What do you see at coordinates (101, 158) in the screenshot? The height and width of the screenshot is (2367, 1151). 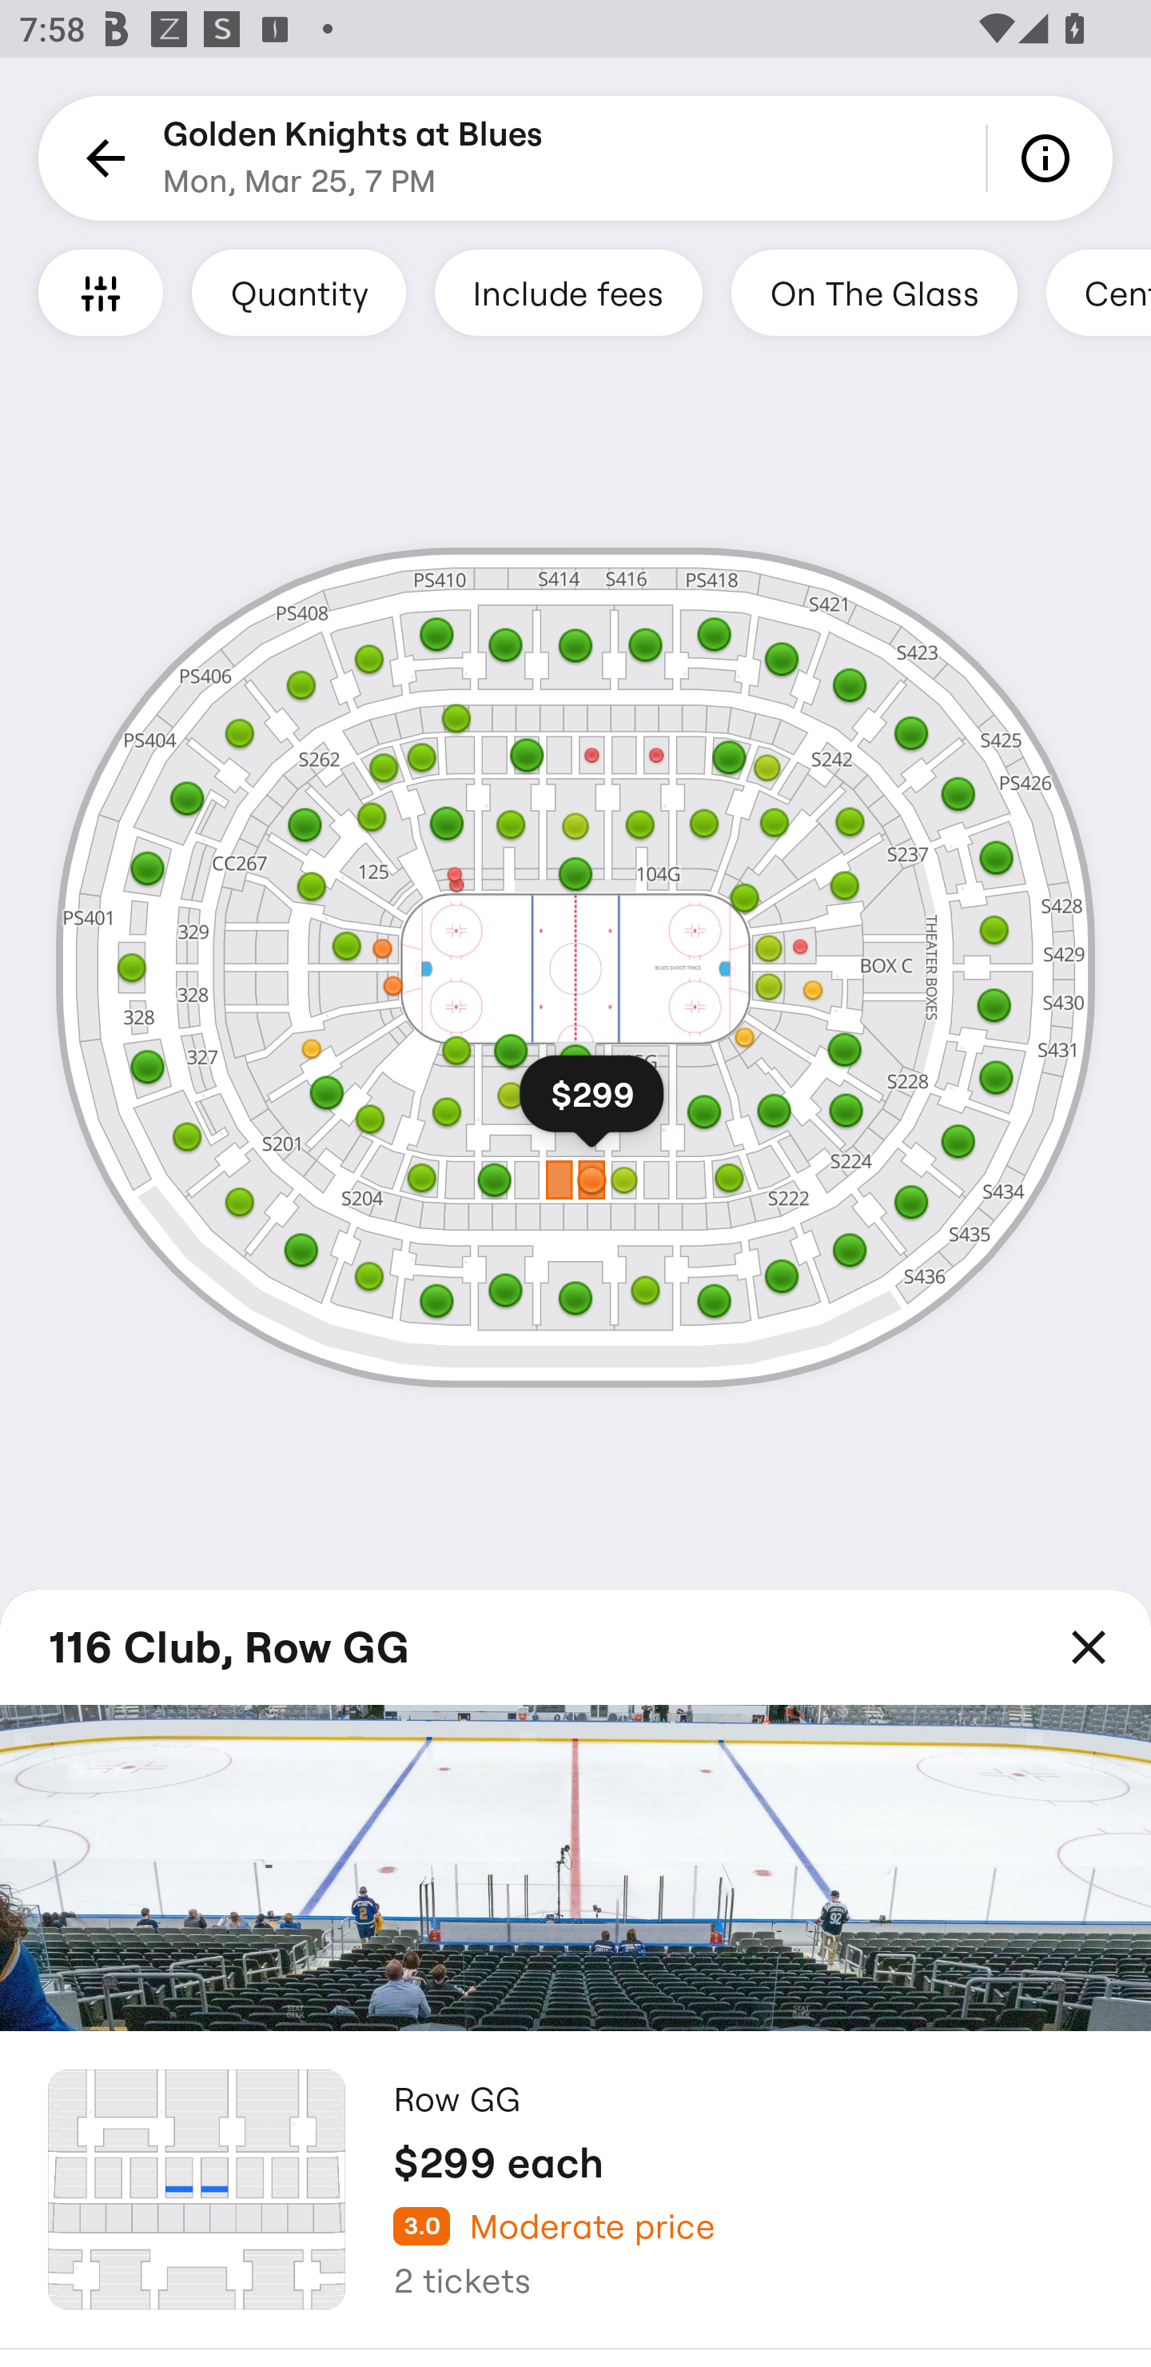 I see `Back` at bounding box center [101, 158].